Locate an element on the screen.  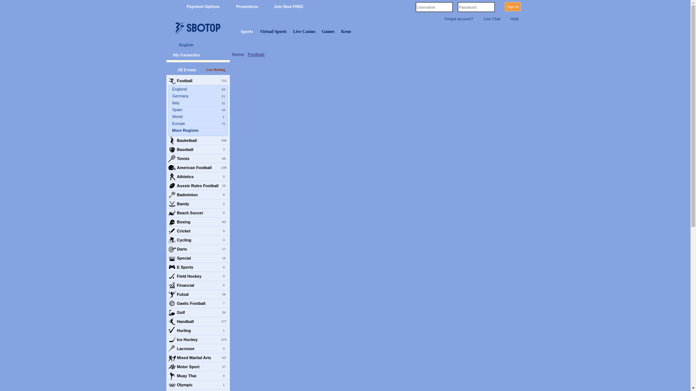
Join Now FREE is located at coordinates (285, 7).